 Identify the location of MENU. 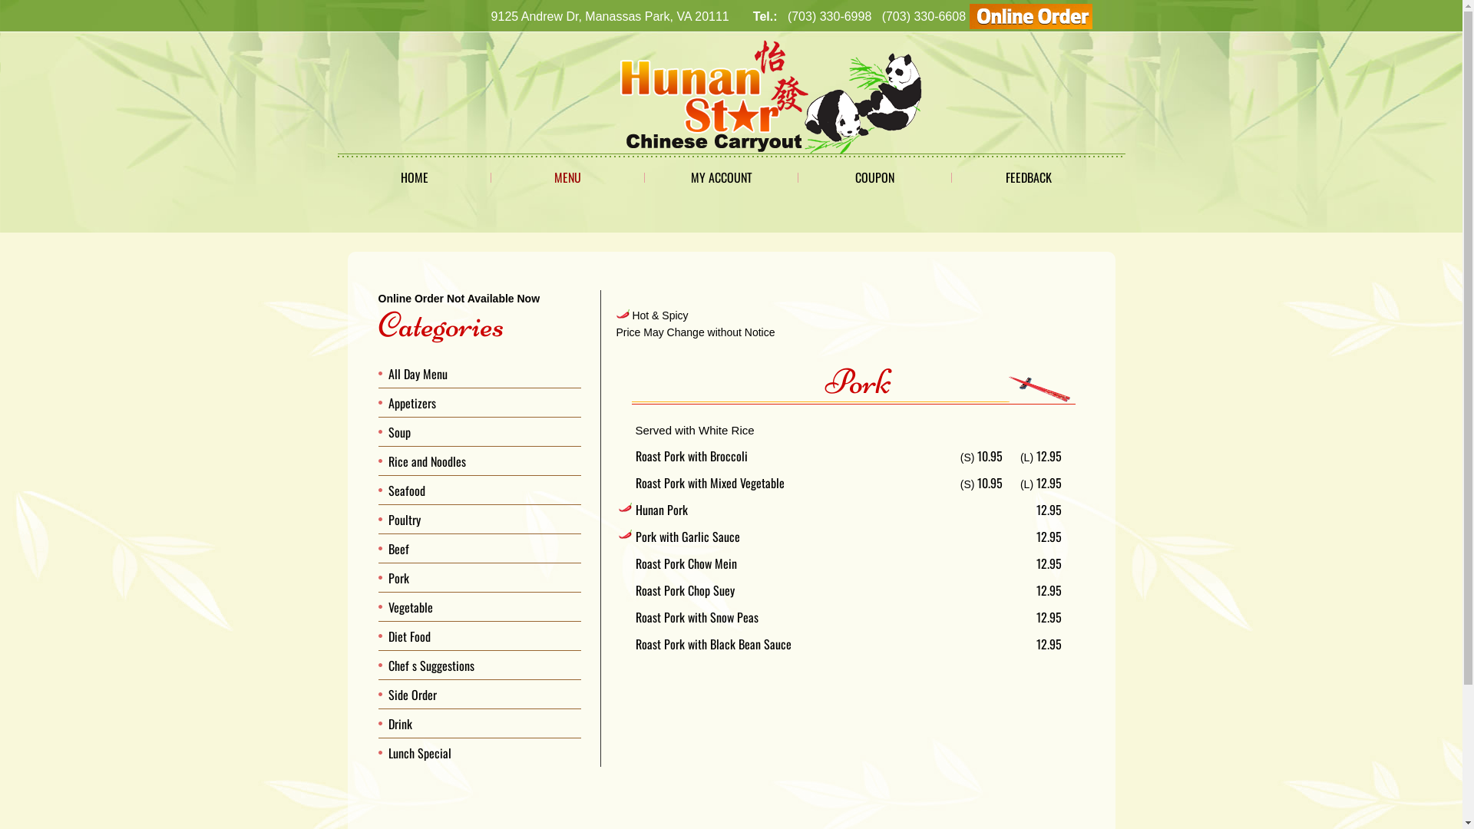
(568, 177).